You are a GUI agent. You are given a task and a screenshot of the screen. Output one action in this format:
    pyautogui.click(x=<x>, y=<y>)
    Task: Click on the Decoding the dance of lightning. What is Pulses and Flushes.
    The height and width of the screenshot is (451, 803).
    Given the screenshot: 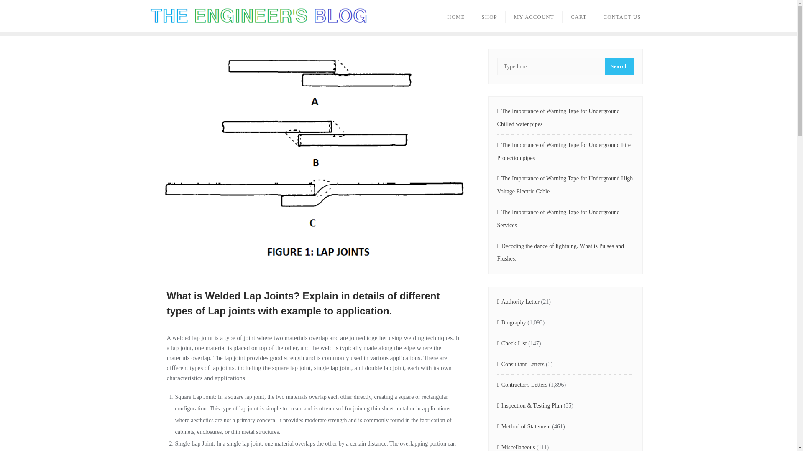 What is the action you would take?
    pyautogui.click(x=565, y=253)
    